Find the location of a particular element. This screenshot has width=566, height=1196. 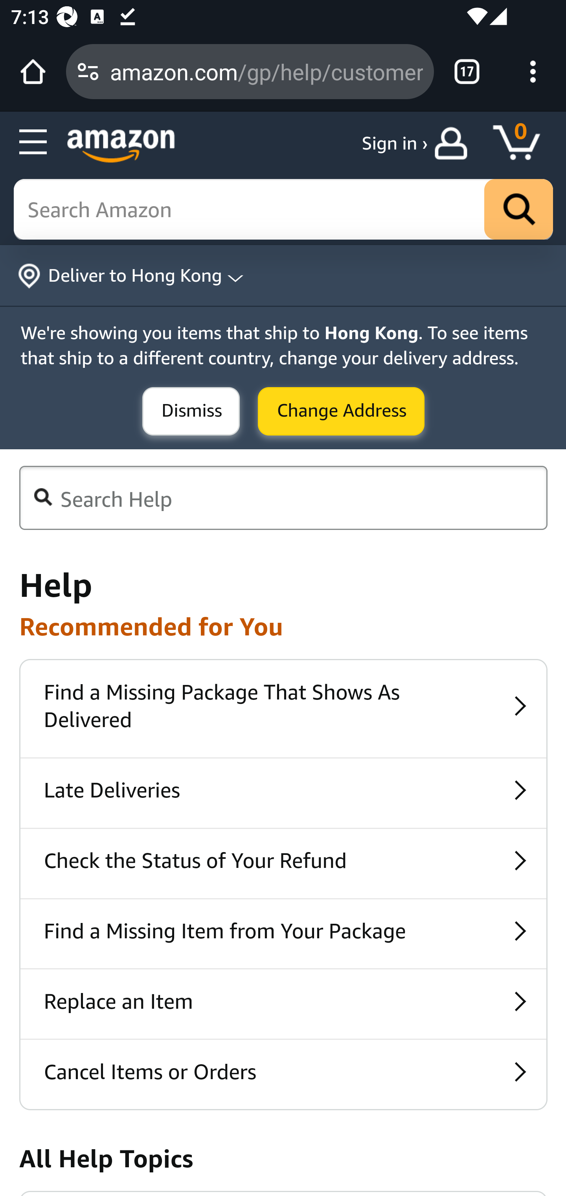

Open the home page is located at coordinates (33, 72).